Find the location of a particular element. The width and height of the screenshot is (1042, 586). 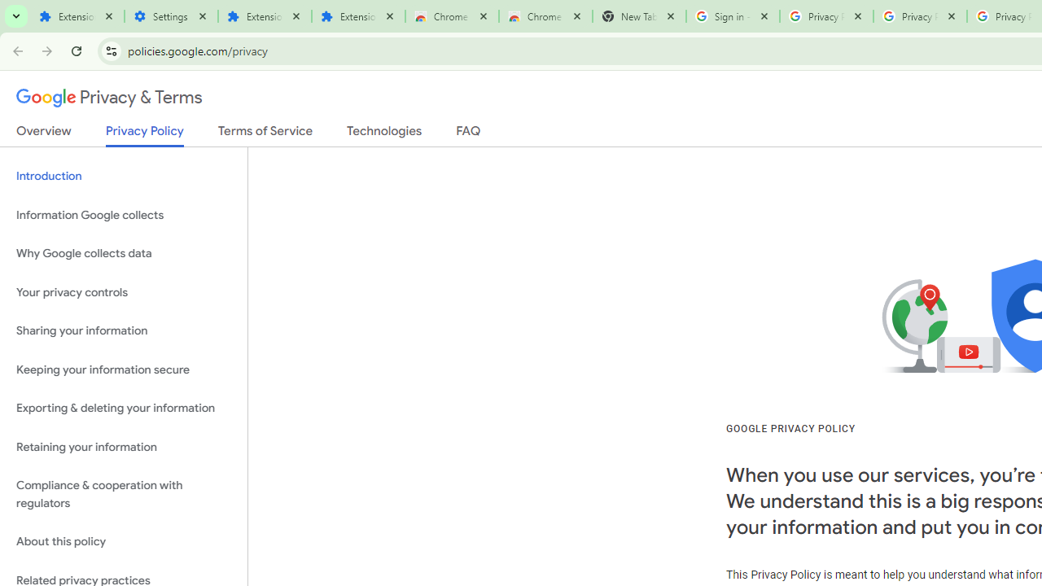

Extensions is located at coordinates (358, 16).